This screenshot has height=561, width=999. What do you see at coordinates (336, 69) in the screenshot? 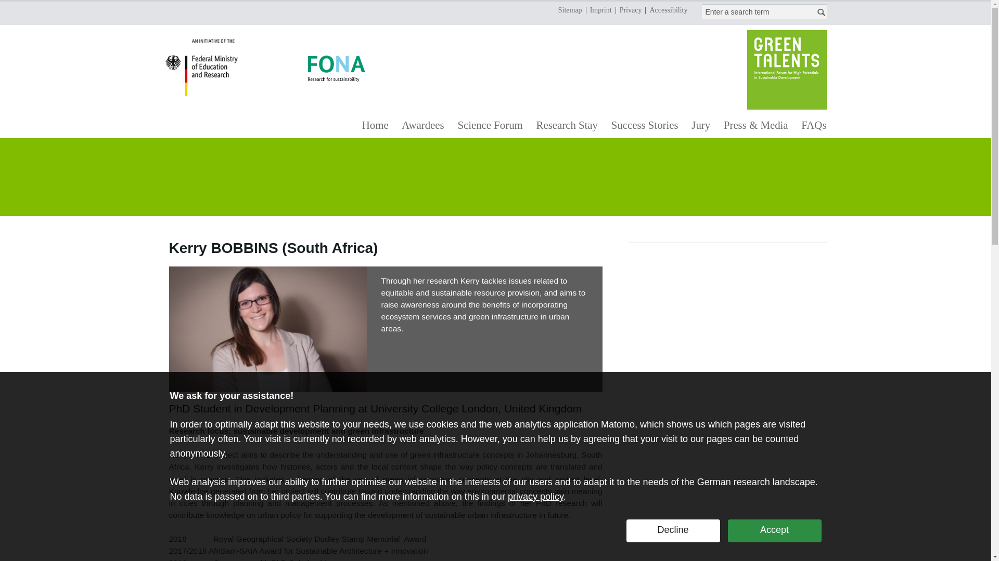
I see `Link zu Fona` at bounding box center [336, 69].